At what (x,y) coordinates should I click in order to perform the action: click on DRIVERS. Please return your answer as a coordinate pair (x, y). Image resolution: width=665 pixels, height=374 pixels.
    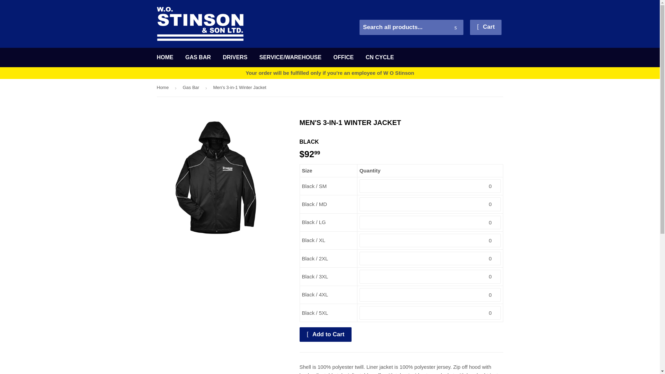
    Looking at the image, I should click on (235, 57).